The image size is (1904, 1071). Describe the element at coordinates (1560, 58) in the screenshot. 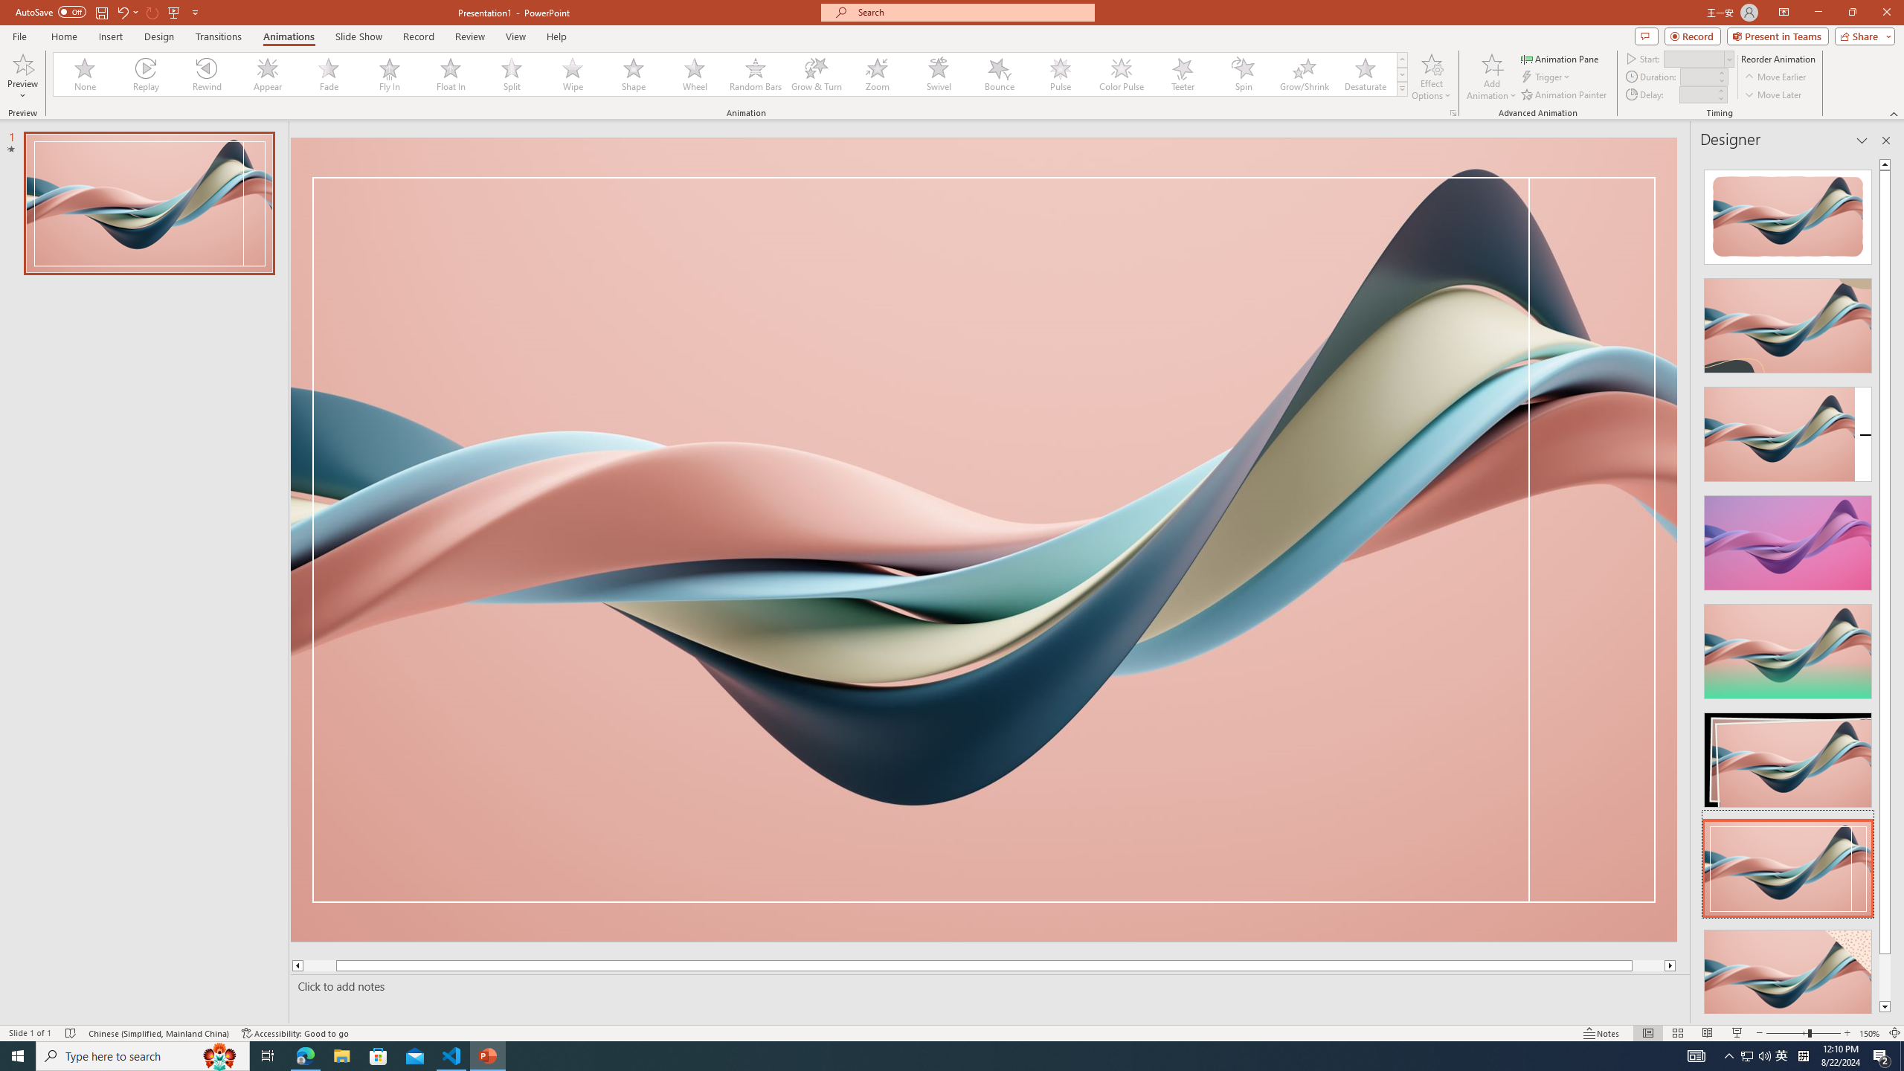

I see `Animation Pane` at that location.